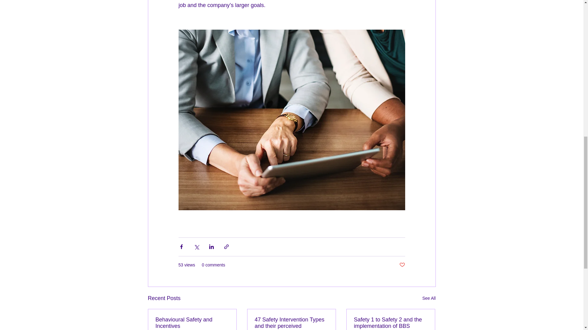 The width and height of the screenshot is (588, 330). Describe the element at coordinates (390, 323) in the screenshot. I see `Safety 1 to Safety 2 and the implementation of BBS` at that location.